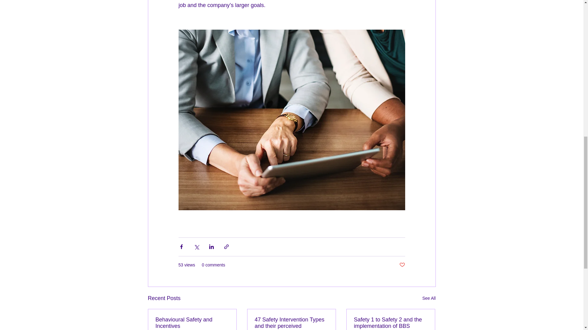 The width and height of the screenshot is (588, 330). Describe the element at coordinates (390, 323) in the screenshot. I see `Safety 1 to Safety 2 and the implementation of BBS` at that location.